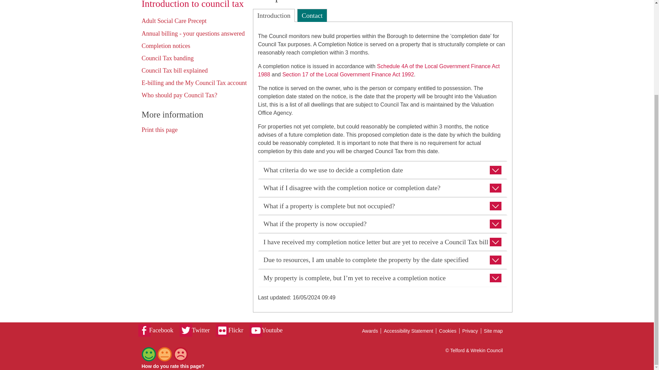 The width and height of the screenshot is (659, 370). Describe the element at coordinates (379, 70) in the screenshot. I see `View completion notice legislation ` at that location.